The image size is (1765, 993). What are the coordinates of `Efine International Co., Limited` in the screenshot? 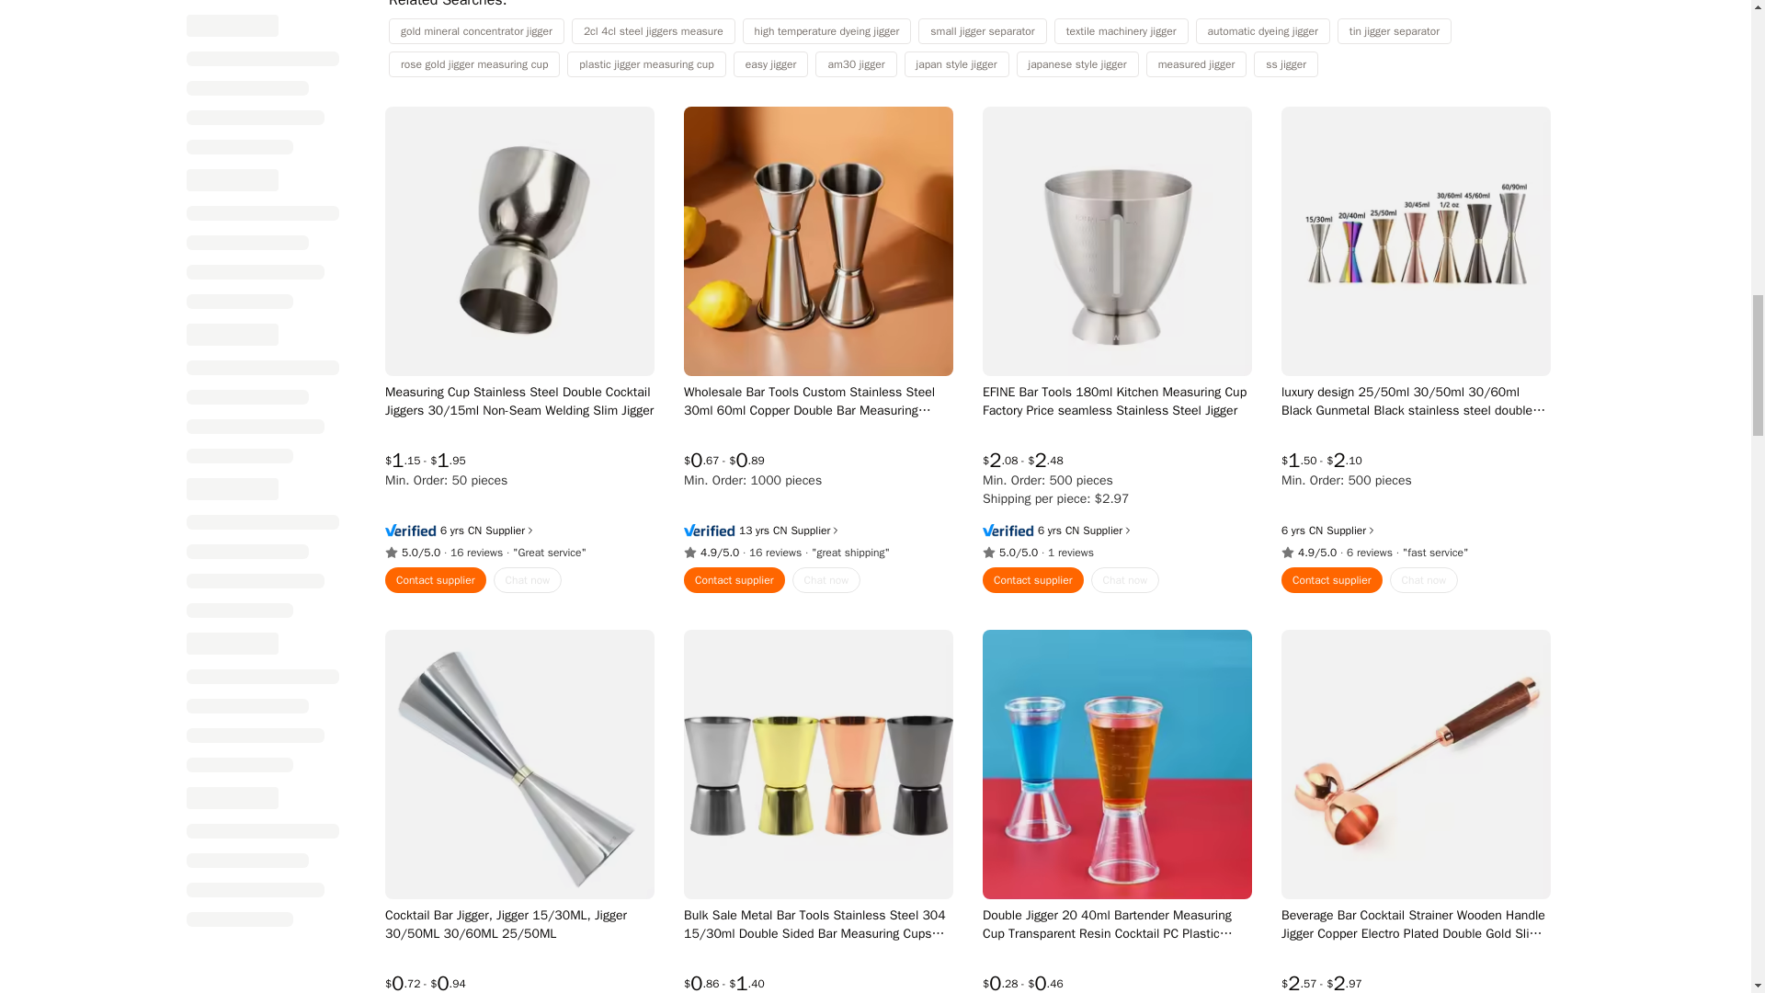 It's located at (1071, 531).